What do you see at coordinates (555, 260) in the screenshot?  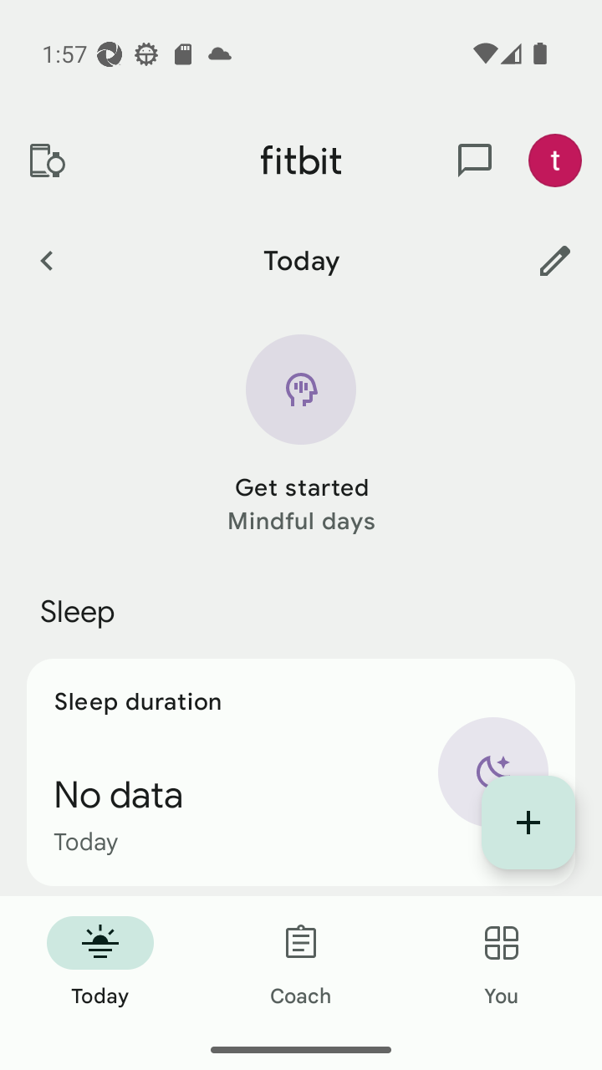 I see `Customize` at bounding box center [555, 260].